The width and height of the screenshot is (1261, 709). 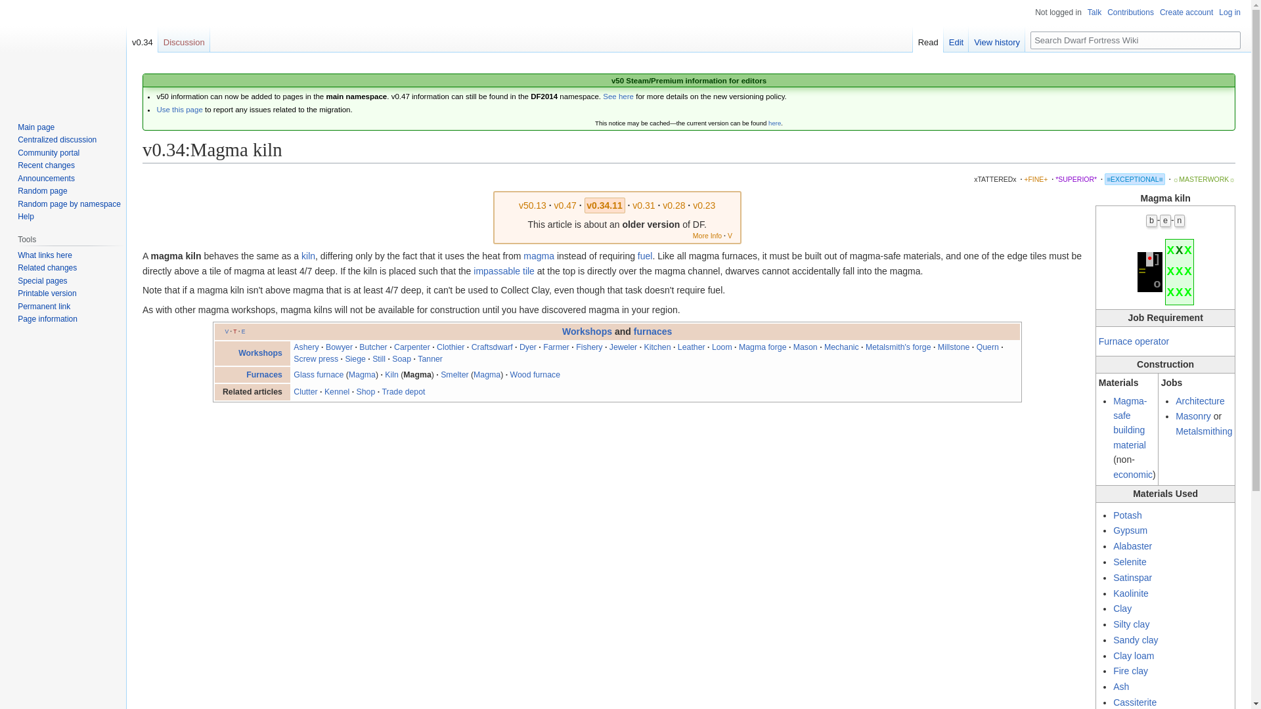 I want to click on xTATTEREDx, so click(x=994, y=179).